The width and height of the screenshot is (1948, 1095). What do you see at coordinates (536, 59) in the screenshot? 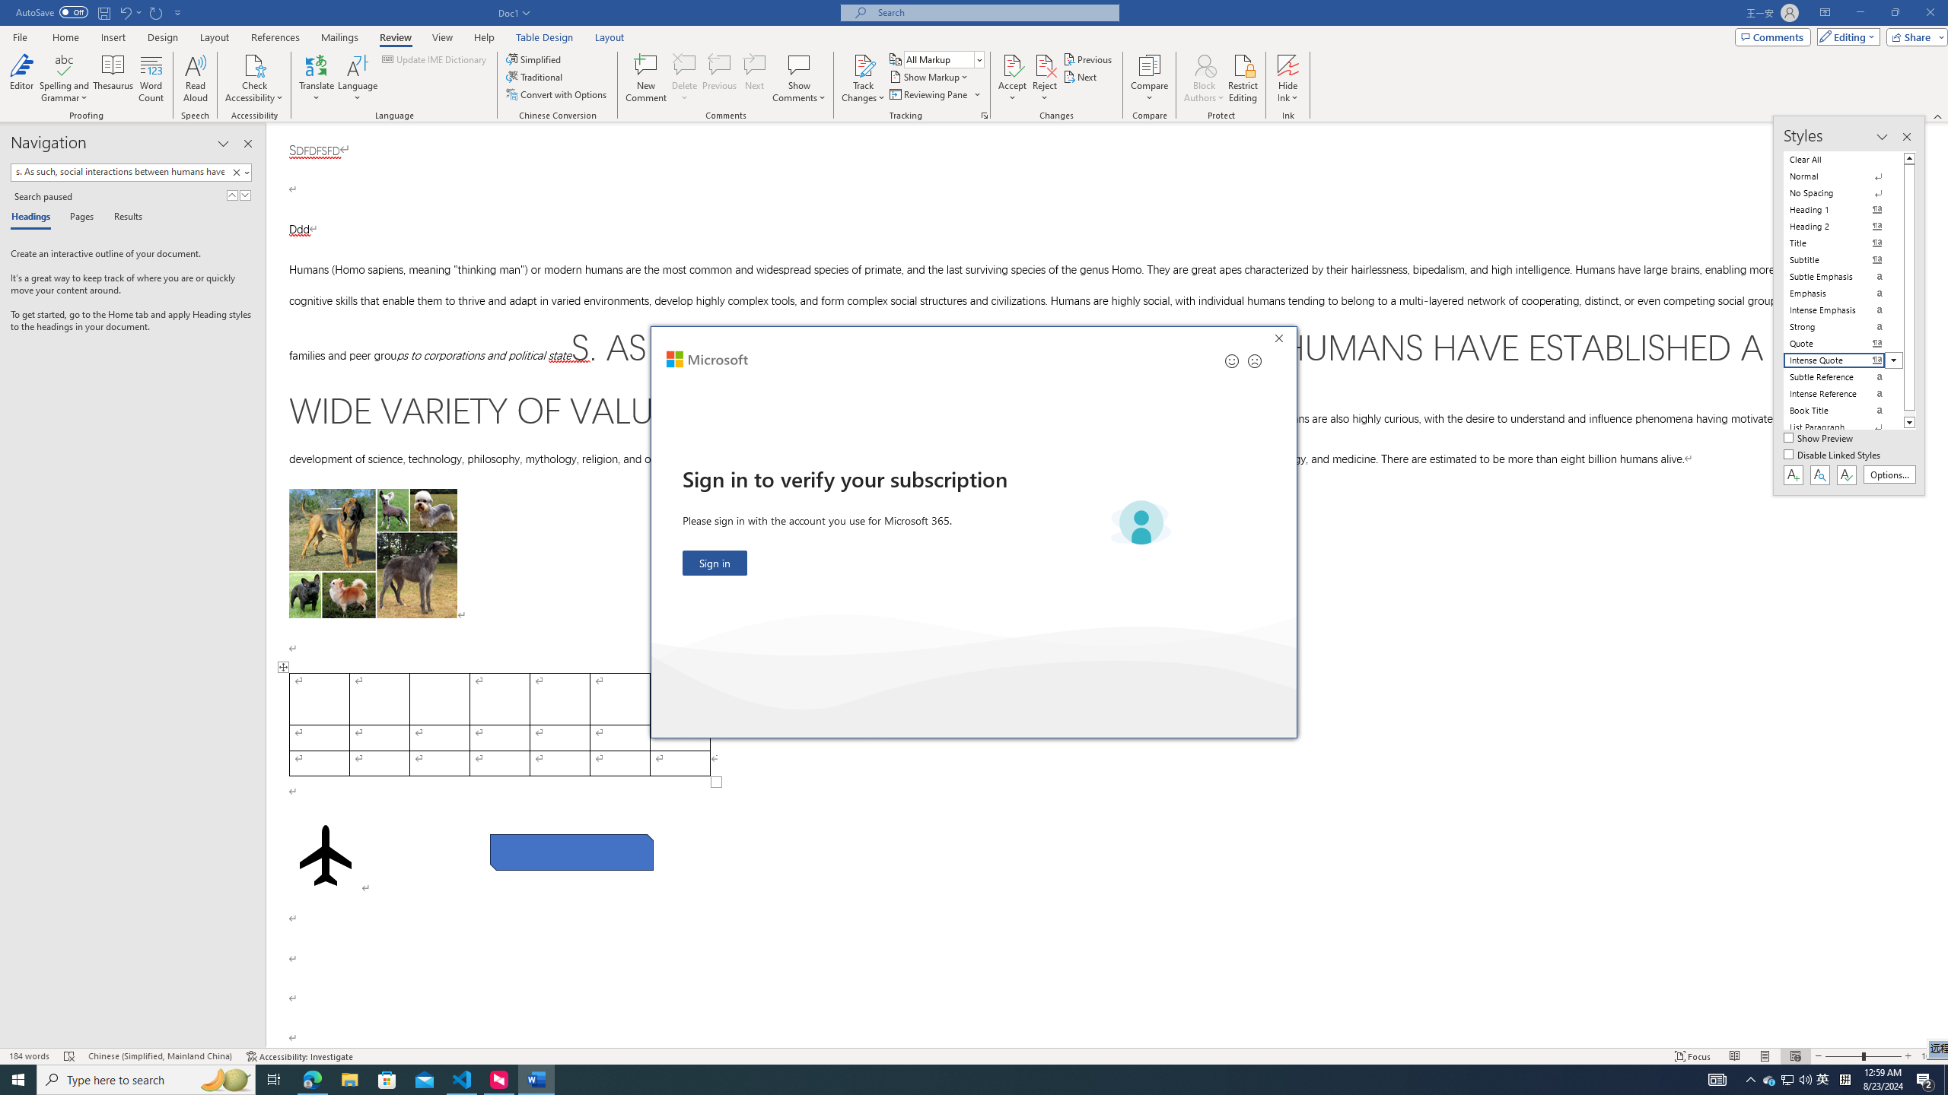
I see `Simplified` at bounding box center [536, 59].